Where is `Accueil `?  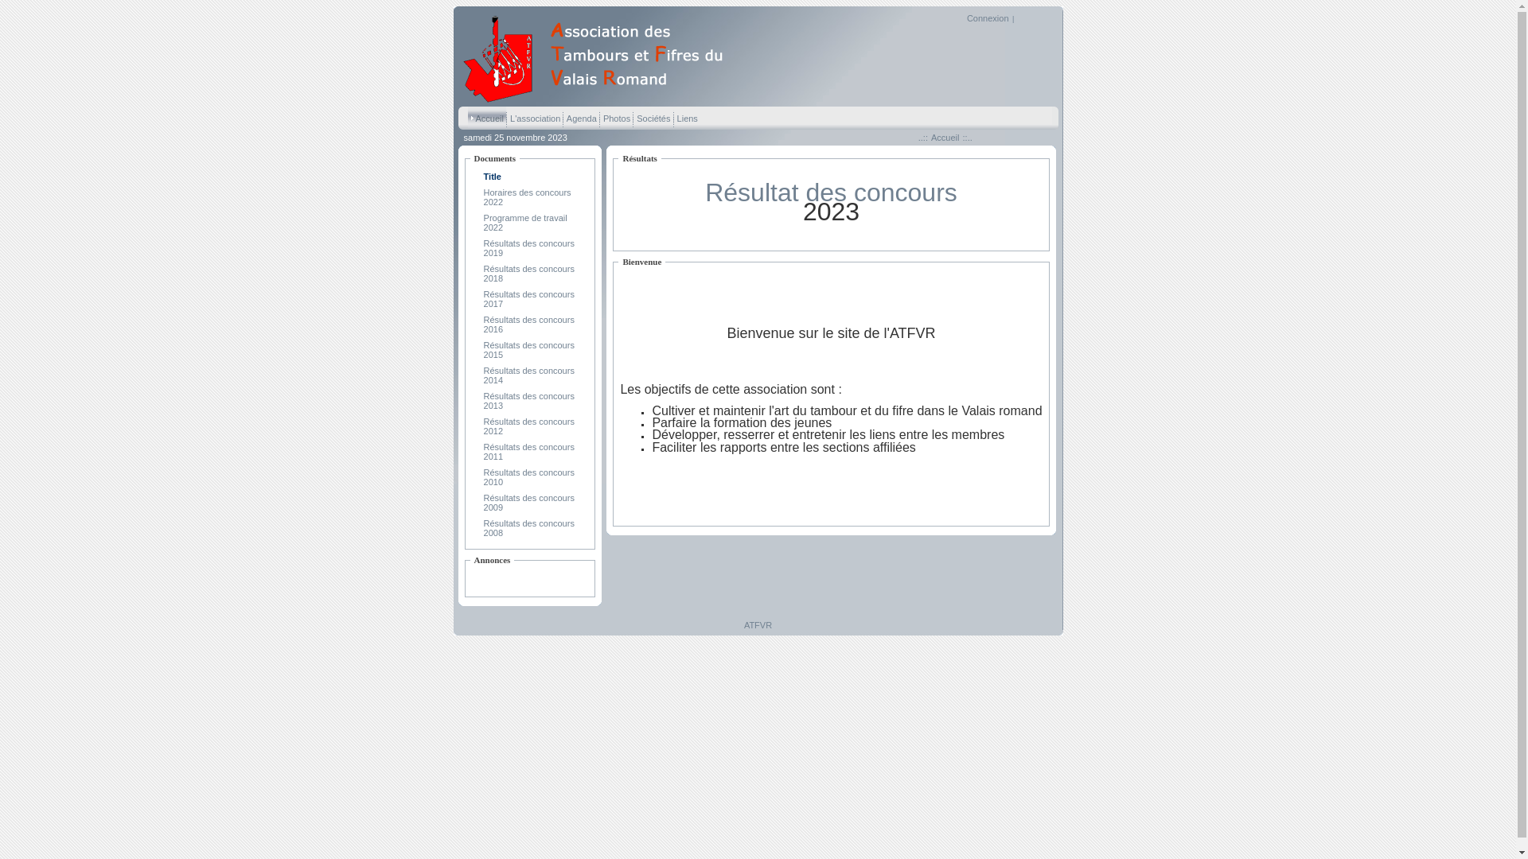 Accueil  is located at coordinates (487, 118).